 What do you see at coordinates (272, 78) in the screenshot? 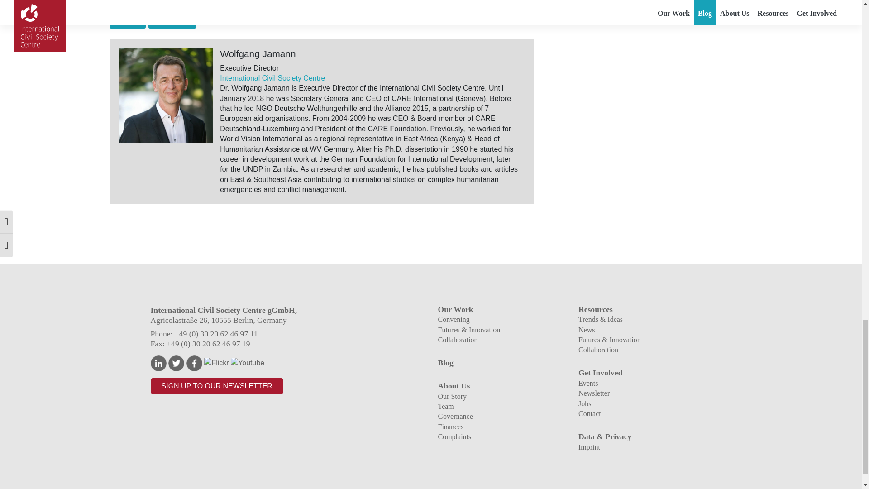
I see `International Civil Society Centre` at bounding box center [272, 78].